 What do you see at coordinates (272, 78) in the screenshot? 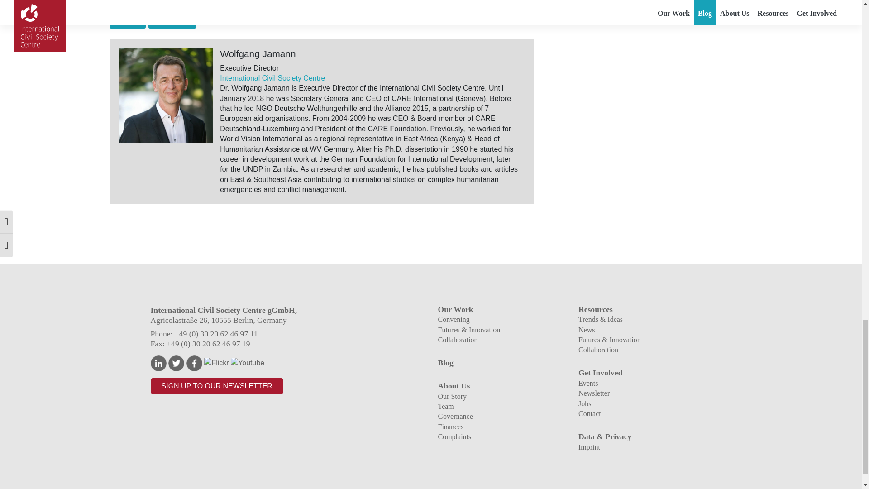
I see `International Civil Society Centre` at bounding box center [272, 78].